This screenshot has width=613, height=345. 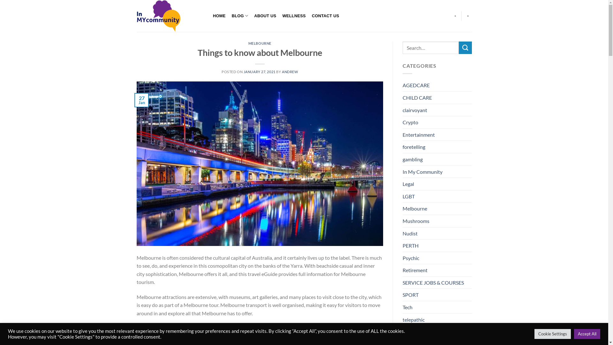 I want to click on LGBT, so click(x=409, y=196).